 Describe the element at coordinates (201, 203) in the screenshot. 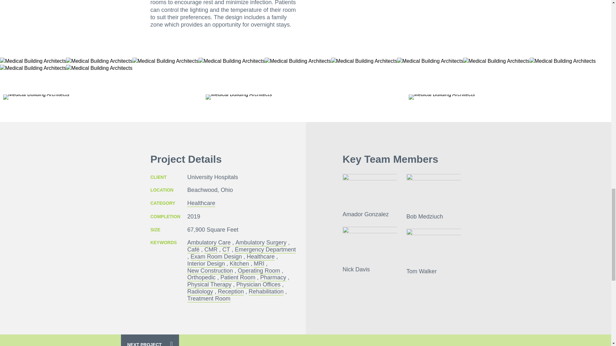

I see `Healthcare` at that location.